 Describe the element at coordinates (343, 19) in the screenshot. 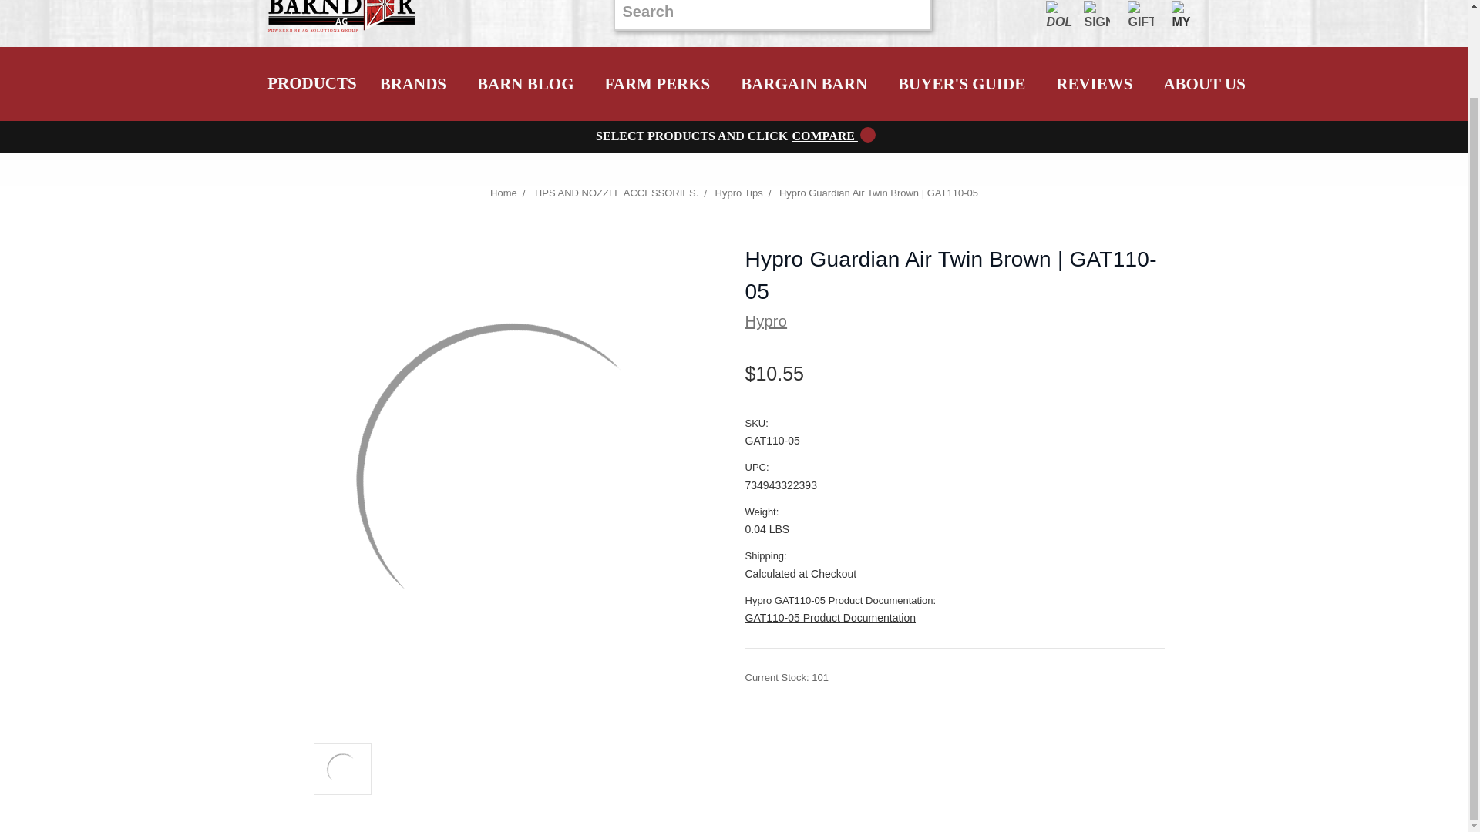

I see `BARNDOOR AG` at that location.